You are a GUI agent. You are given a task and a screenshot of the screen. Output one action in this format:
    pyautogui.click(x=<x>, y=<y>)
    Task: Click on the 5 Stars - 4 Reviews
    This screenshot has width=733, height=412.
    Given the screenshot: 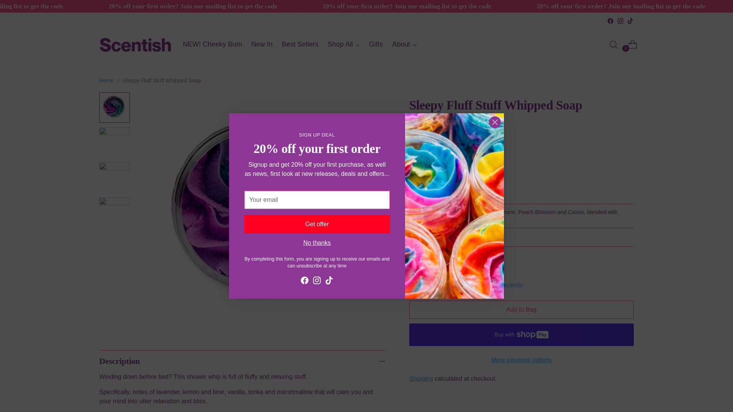 What is the action you would take?
    pyautogui.click(x=300, y=45)
    